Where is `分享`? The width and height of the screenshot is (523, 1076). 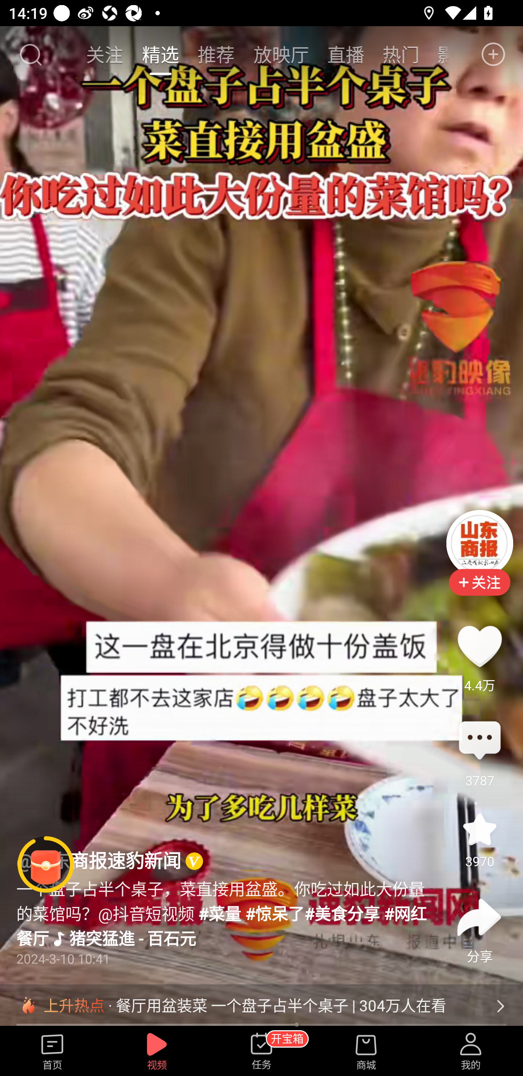 分享 is located at coordinates (479, 917).